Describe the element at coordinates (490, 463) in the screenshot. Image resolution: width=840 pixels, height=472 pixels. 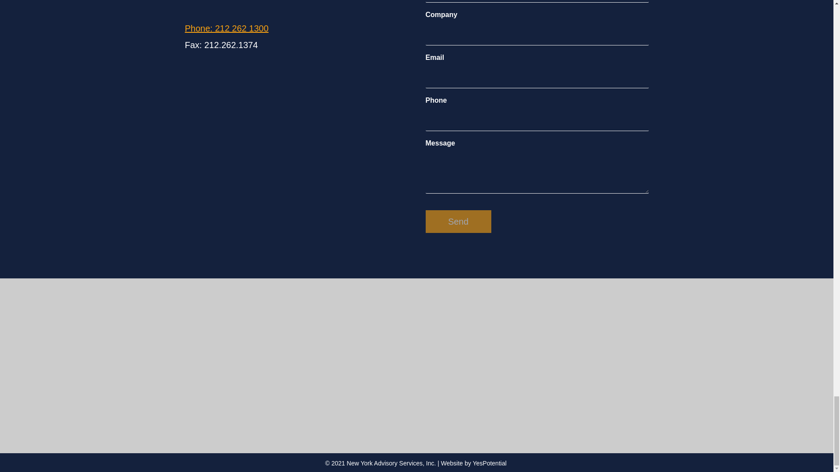
I see `YesPotential ` at that location.